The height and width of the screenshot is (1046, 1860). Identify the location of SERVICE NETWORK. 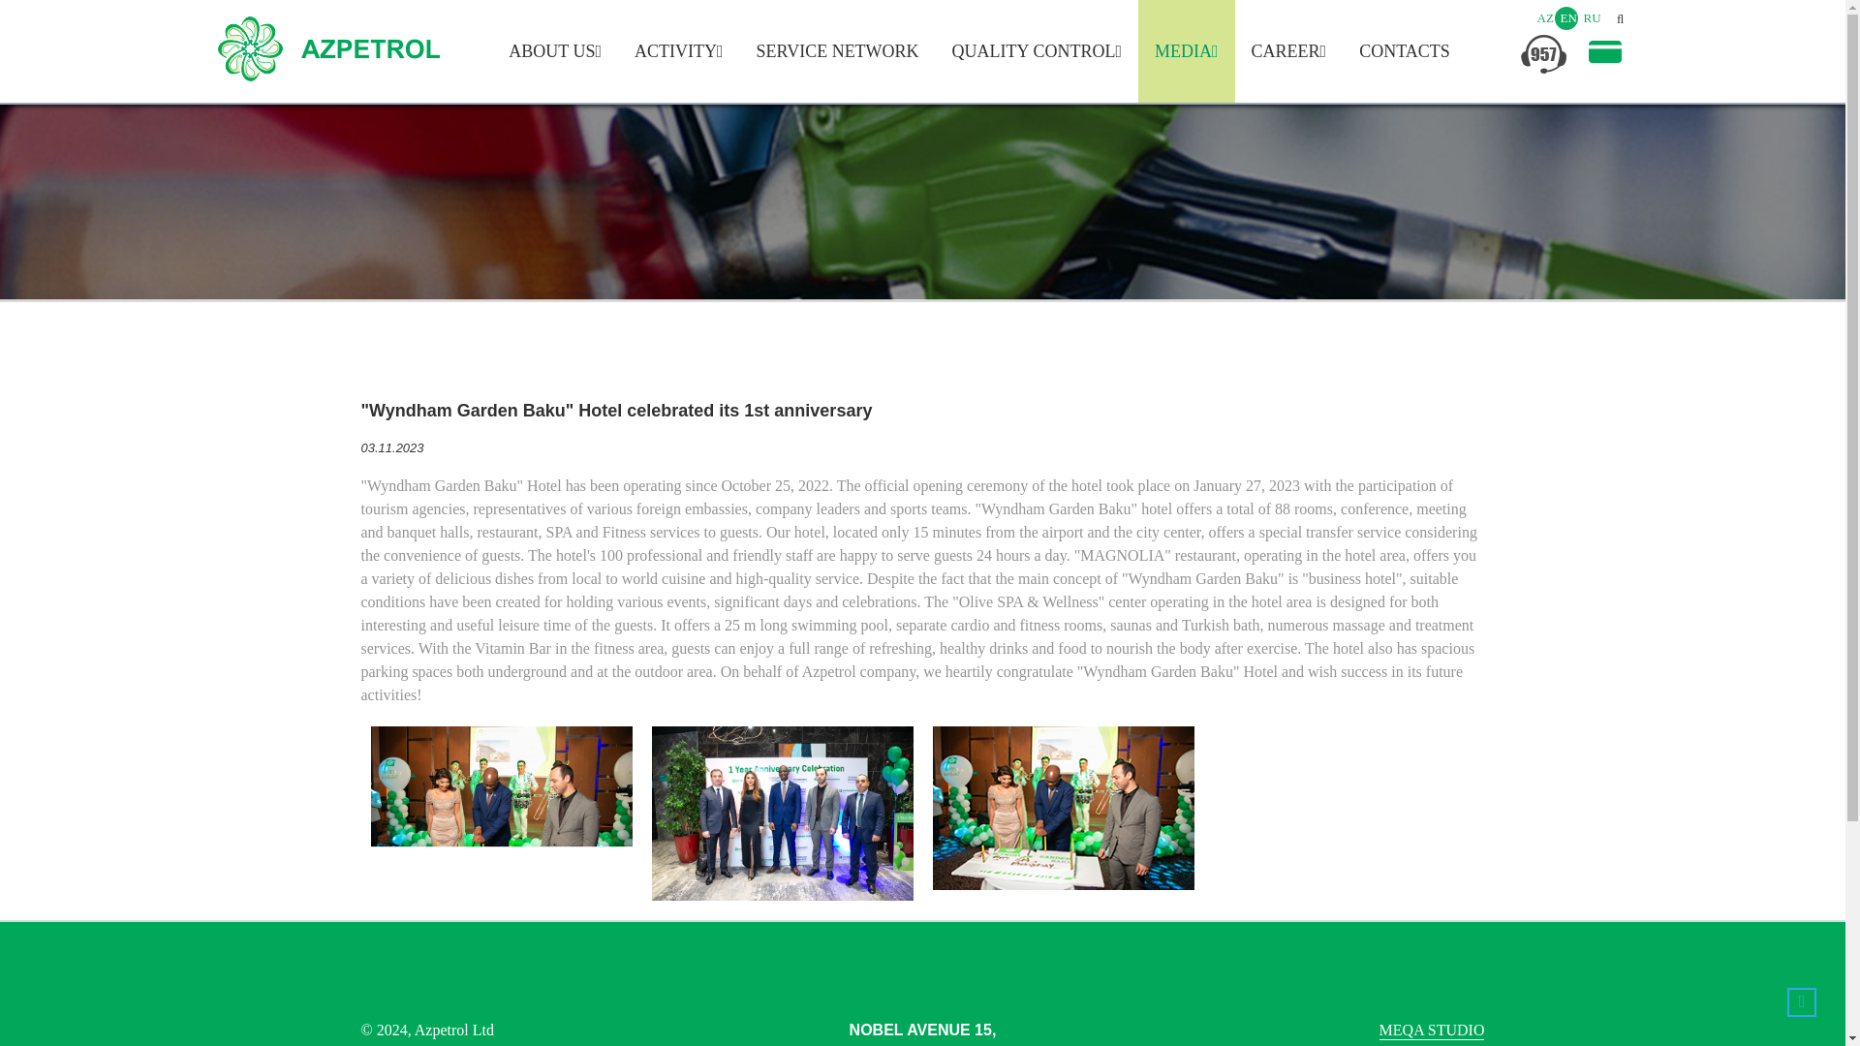
(837, 50).